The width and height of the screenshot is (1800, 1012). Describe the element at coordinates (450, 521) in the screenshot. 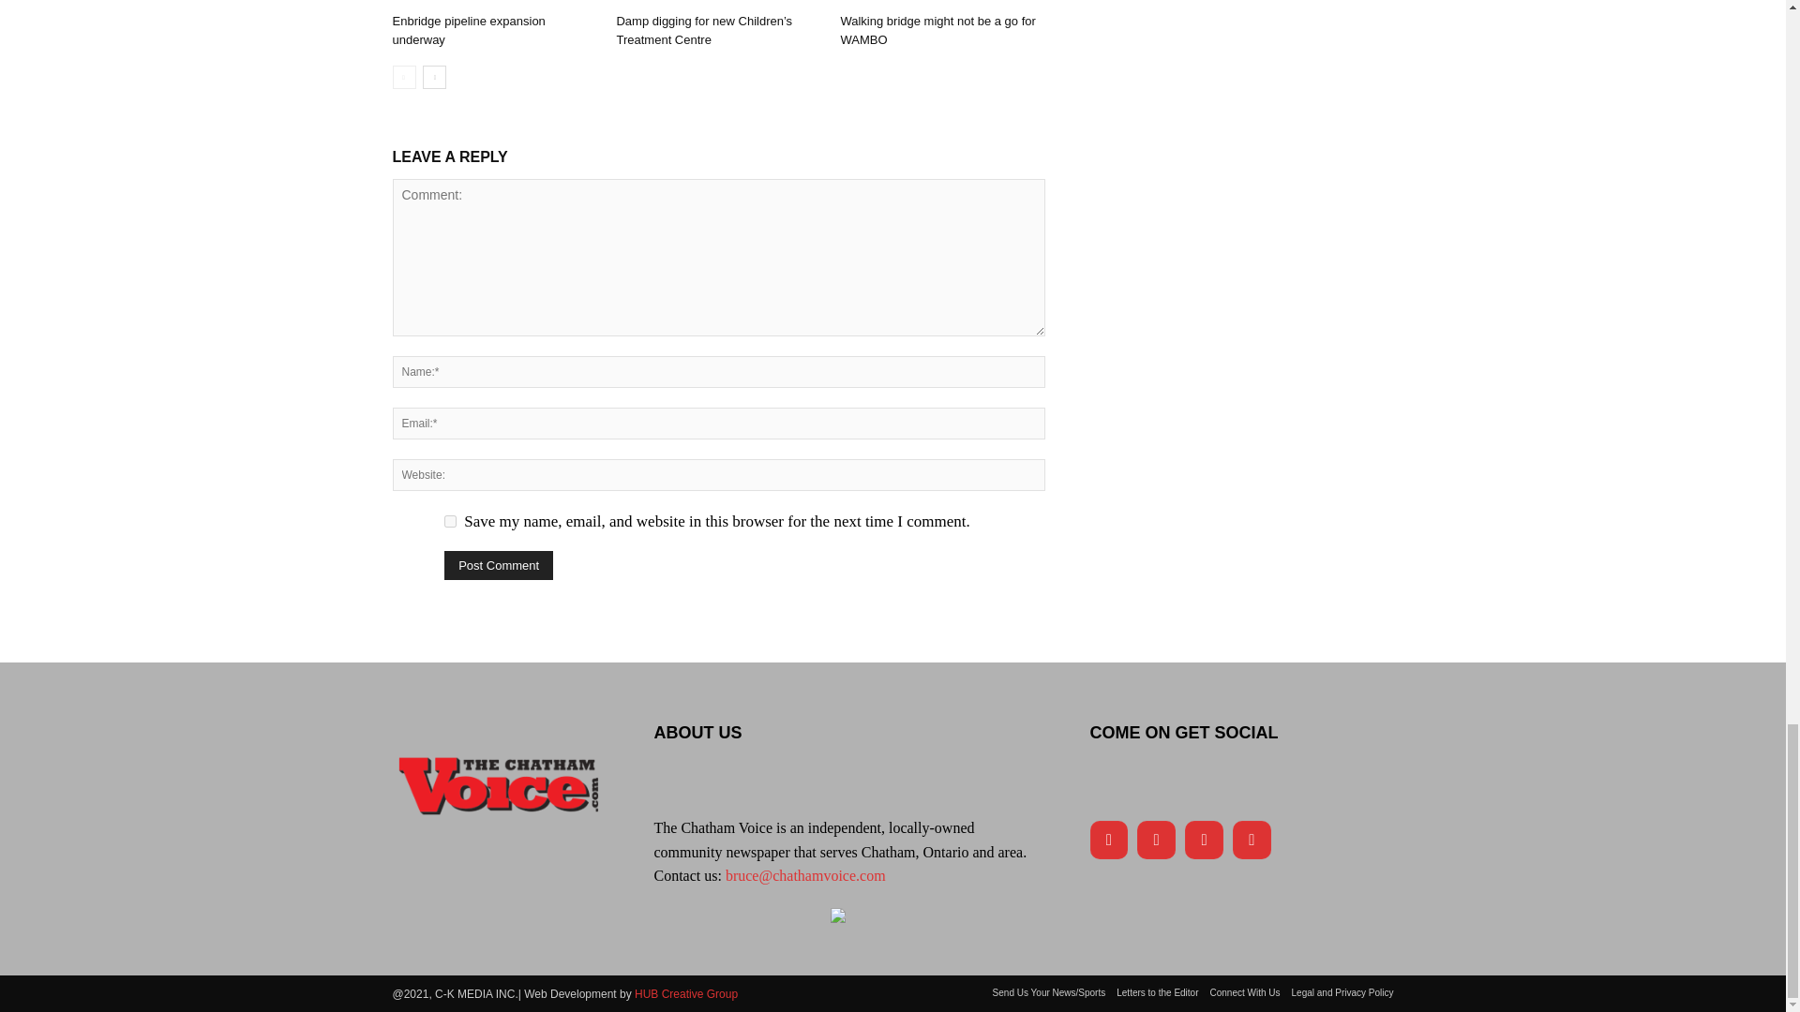

I see `yes` at that location.